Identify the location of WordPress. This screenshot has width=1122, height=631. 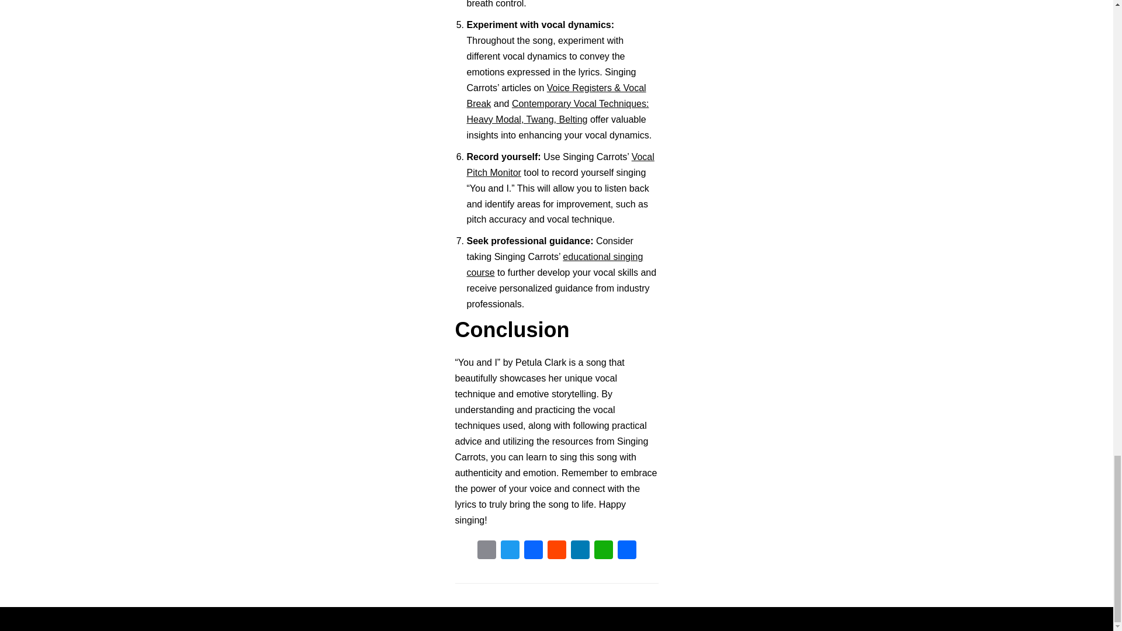
(597, 619).